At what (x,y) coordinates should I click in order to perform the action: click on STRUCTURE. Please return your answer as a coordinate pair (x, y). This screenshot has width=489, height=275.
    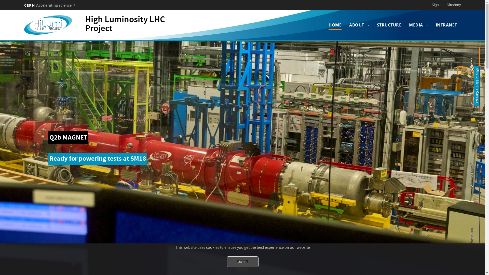
    Looking at the image, I should click on (389, 25).